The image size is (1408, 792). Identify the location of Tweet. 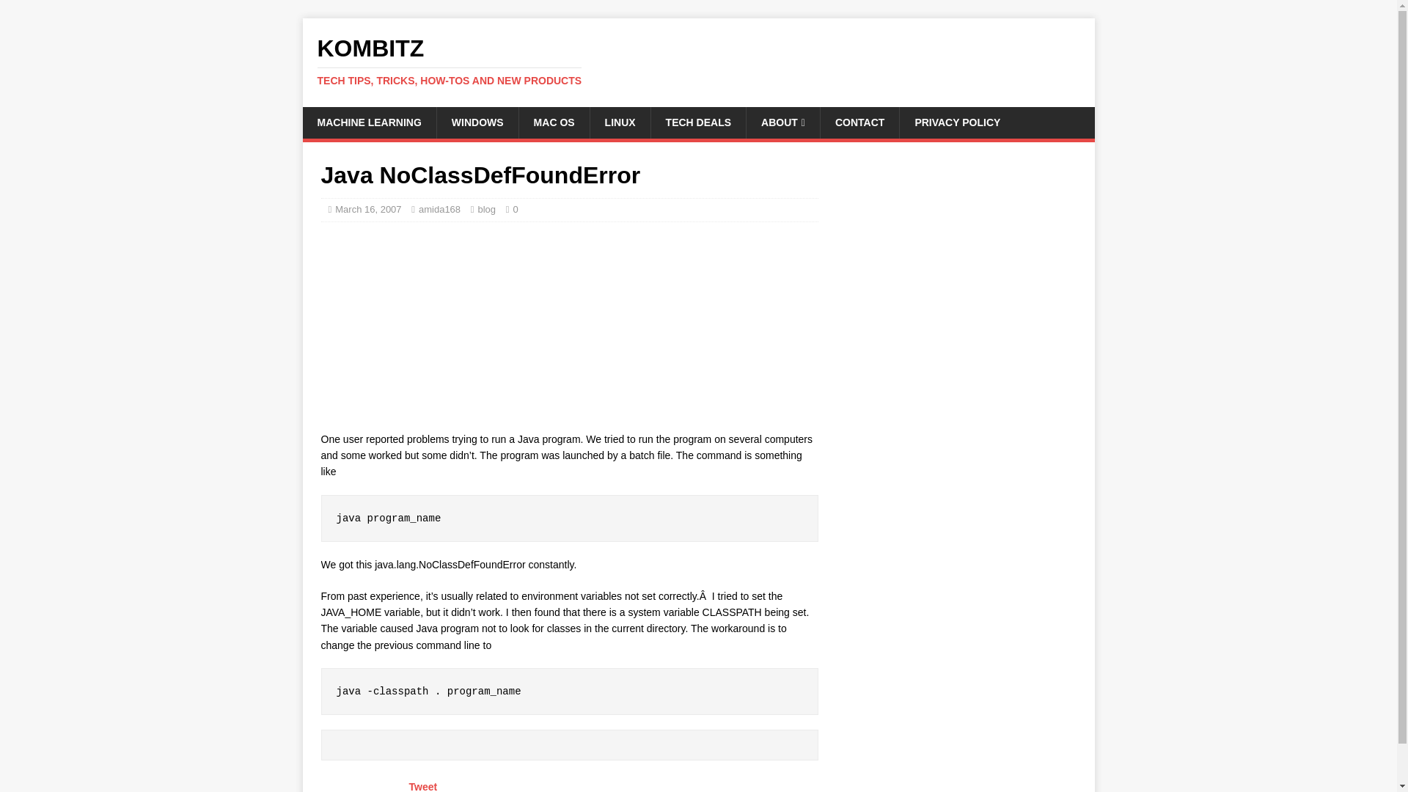
(782, 122).